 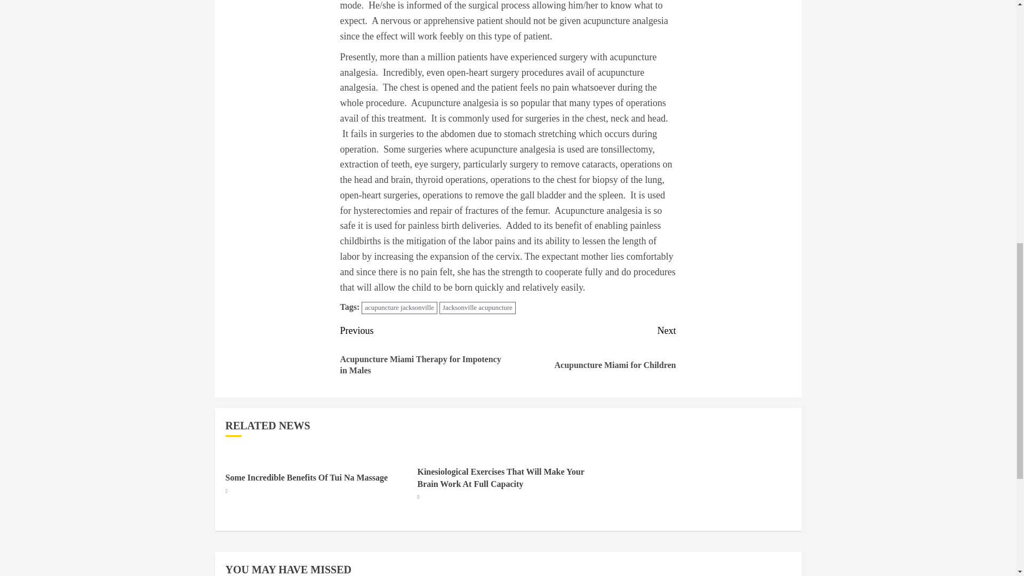 I want to click on Jacksonville acupuncture, so click(x=477, y=307).